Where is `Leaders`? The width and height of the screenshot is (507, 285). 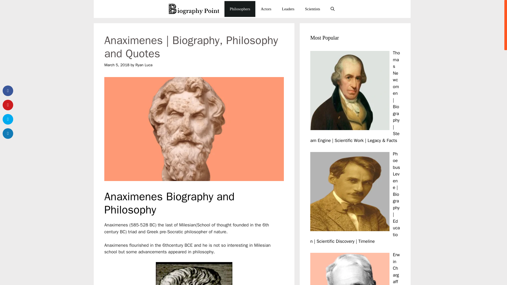
Leaders is located at coordinates (288, 9).